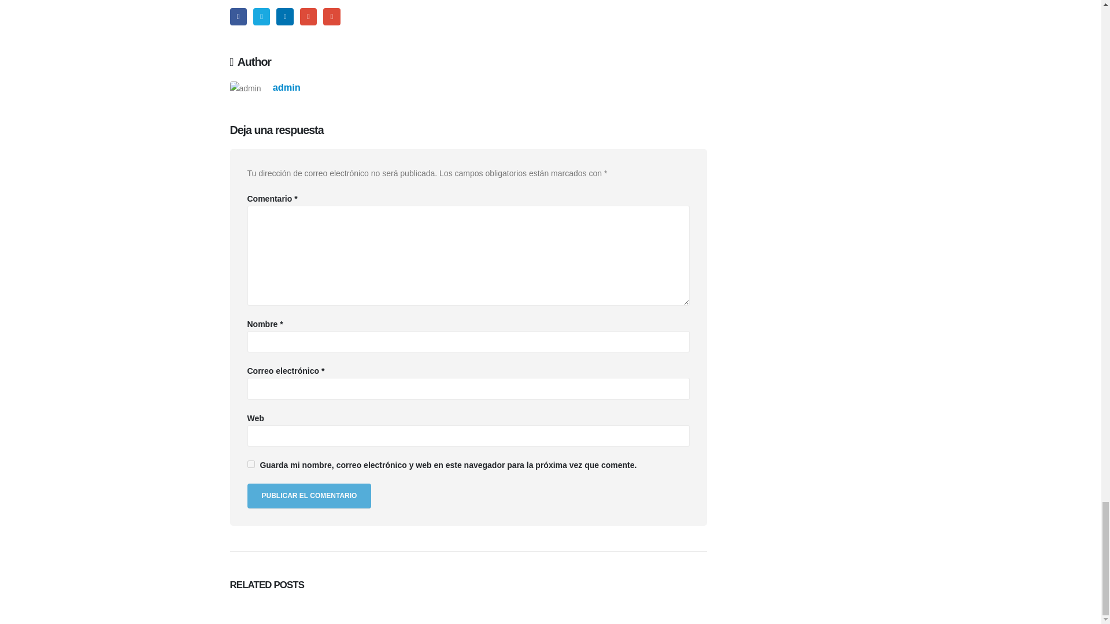 Image resolution: width=1110 pixels, height=624 pixels. Describe the element at coordinates (238, 16) in the screenshot. I see `Facebook` at that location.